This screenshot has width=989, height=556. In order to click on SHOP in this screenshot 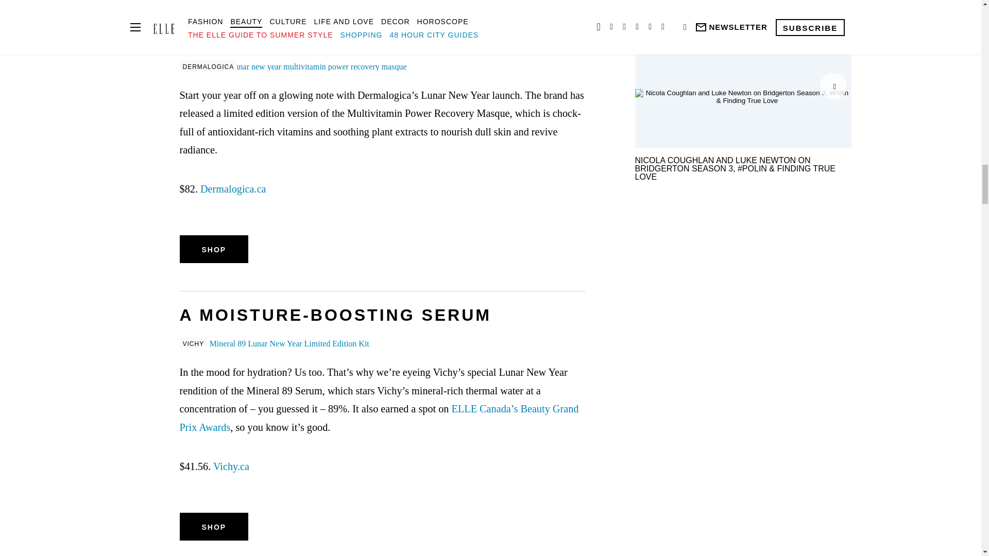, I will do `click(213, 249)`.